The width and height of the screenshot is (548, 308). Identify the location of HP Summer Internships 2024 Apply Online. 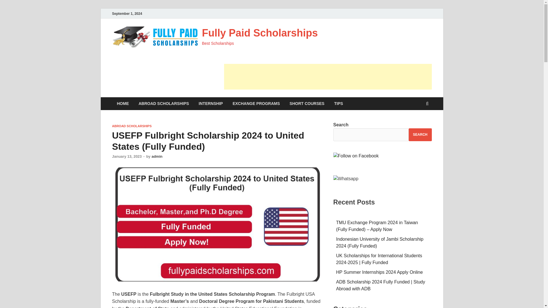
(380, 272).